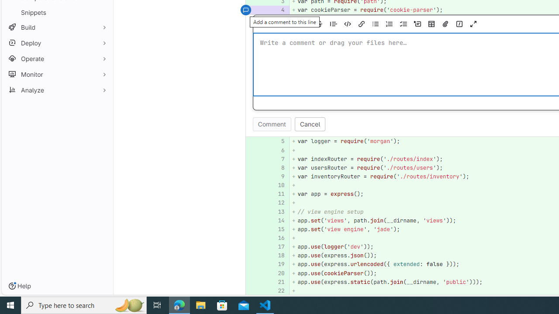 The image size is (559, 314). I want to click on Add a bullet list, so click(375, 24).